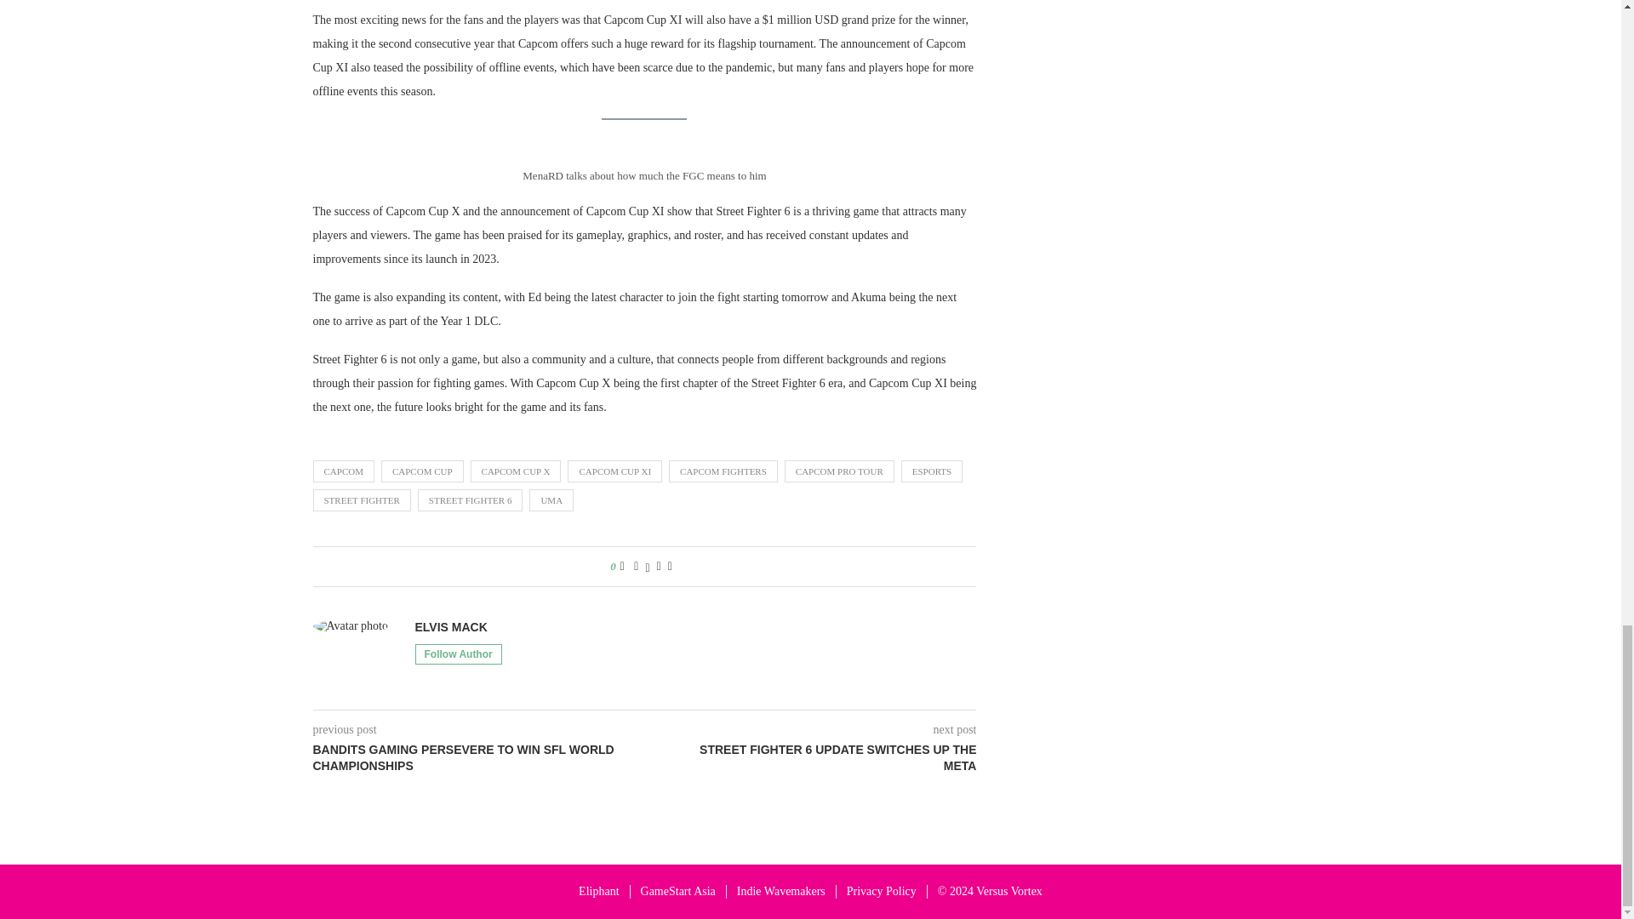 Image resolution: width=1634 pixels, height=919 pixels. What do you see at coordinates (451, 627) in the screenshot?
I see `Author Elvis Mack` at bounding box center [451, 627].